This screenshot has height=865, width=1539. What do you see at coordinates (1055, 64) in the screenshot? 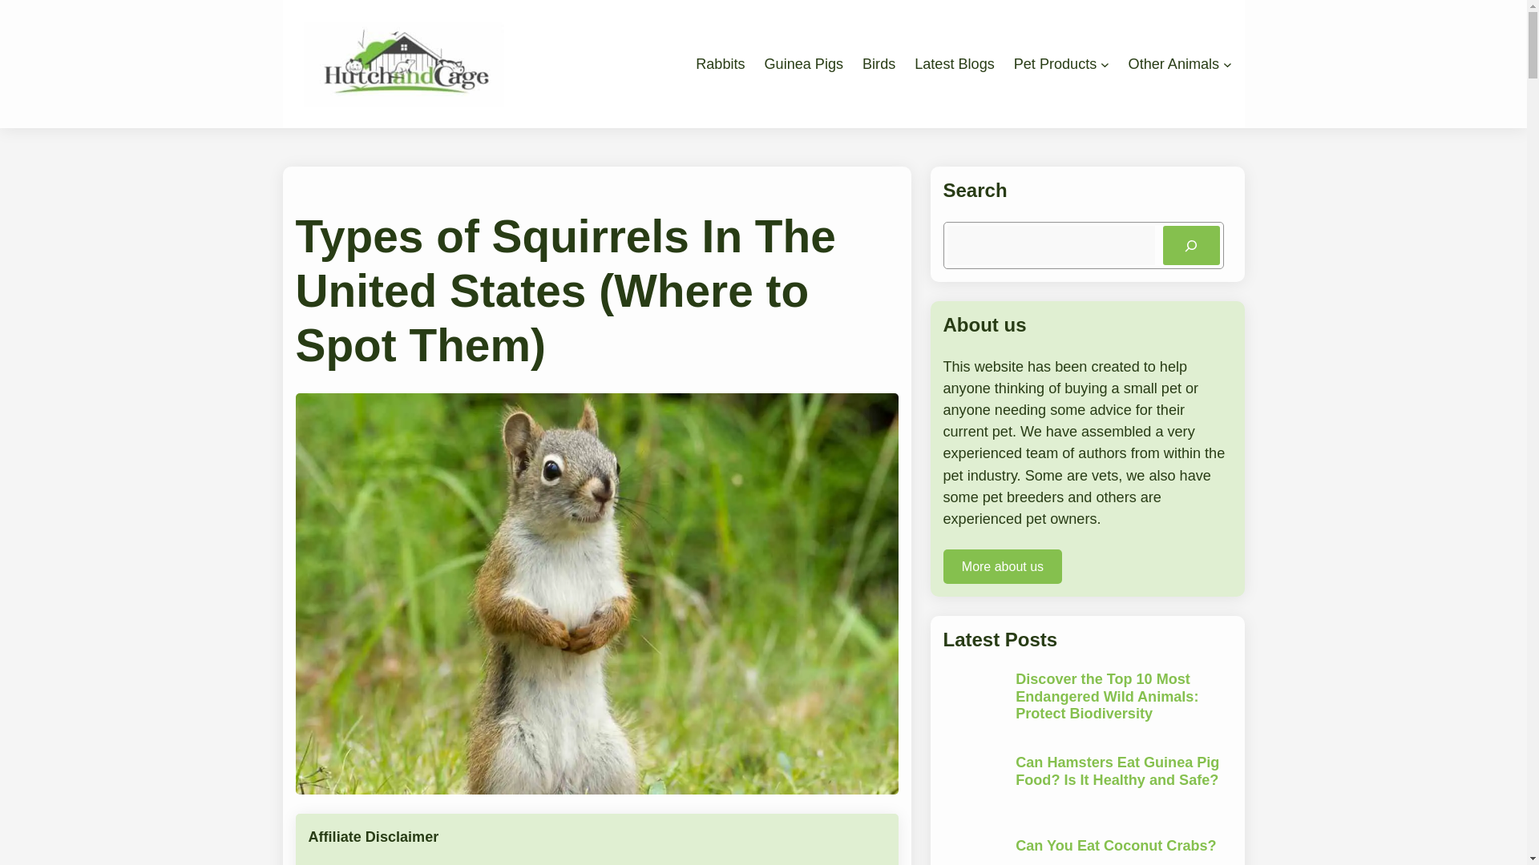
I see `Pet Products` at bounding box center [1055, 64].